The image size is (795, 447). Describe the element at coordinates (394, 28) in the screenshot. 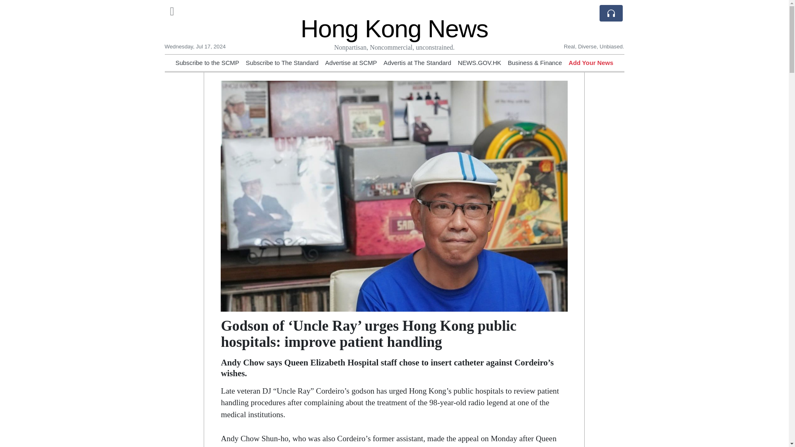

I see `Hong Kong News` at that location.